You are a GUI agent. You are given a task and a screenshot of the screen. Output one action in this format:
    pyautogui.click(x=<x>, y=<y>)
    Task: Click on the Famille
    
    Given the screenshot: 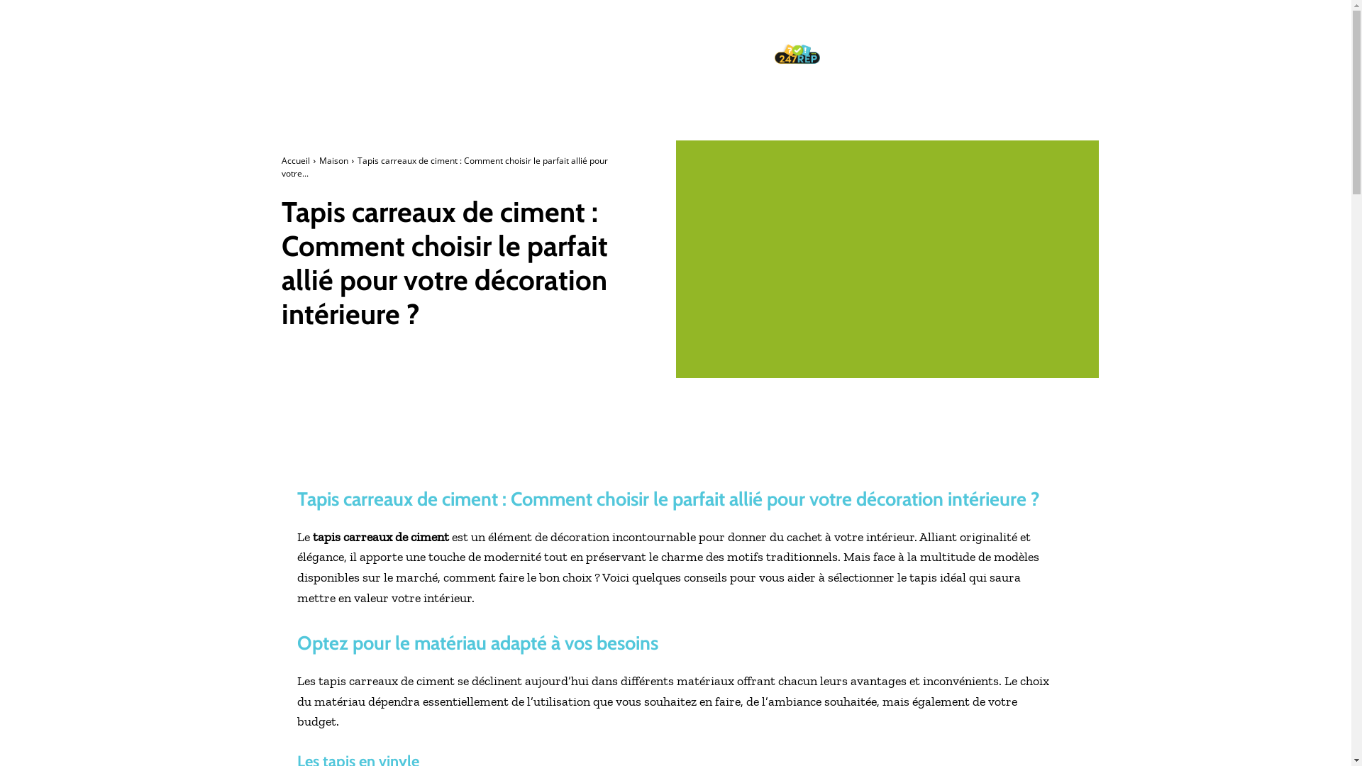 What is the action you would take?
    pyautogui.click(x=841, y=45)
    